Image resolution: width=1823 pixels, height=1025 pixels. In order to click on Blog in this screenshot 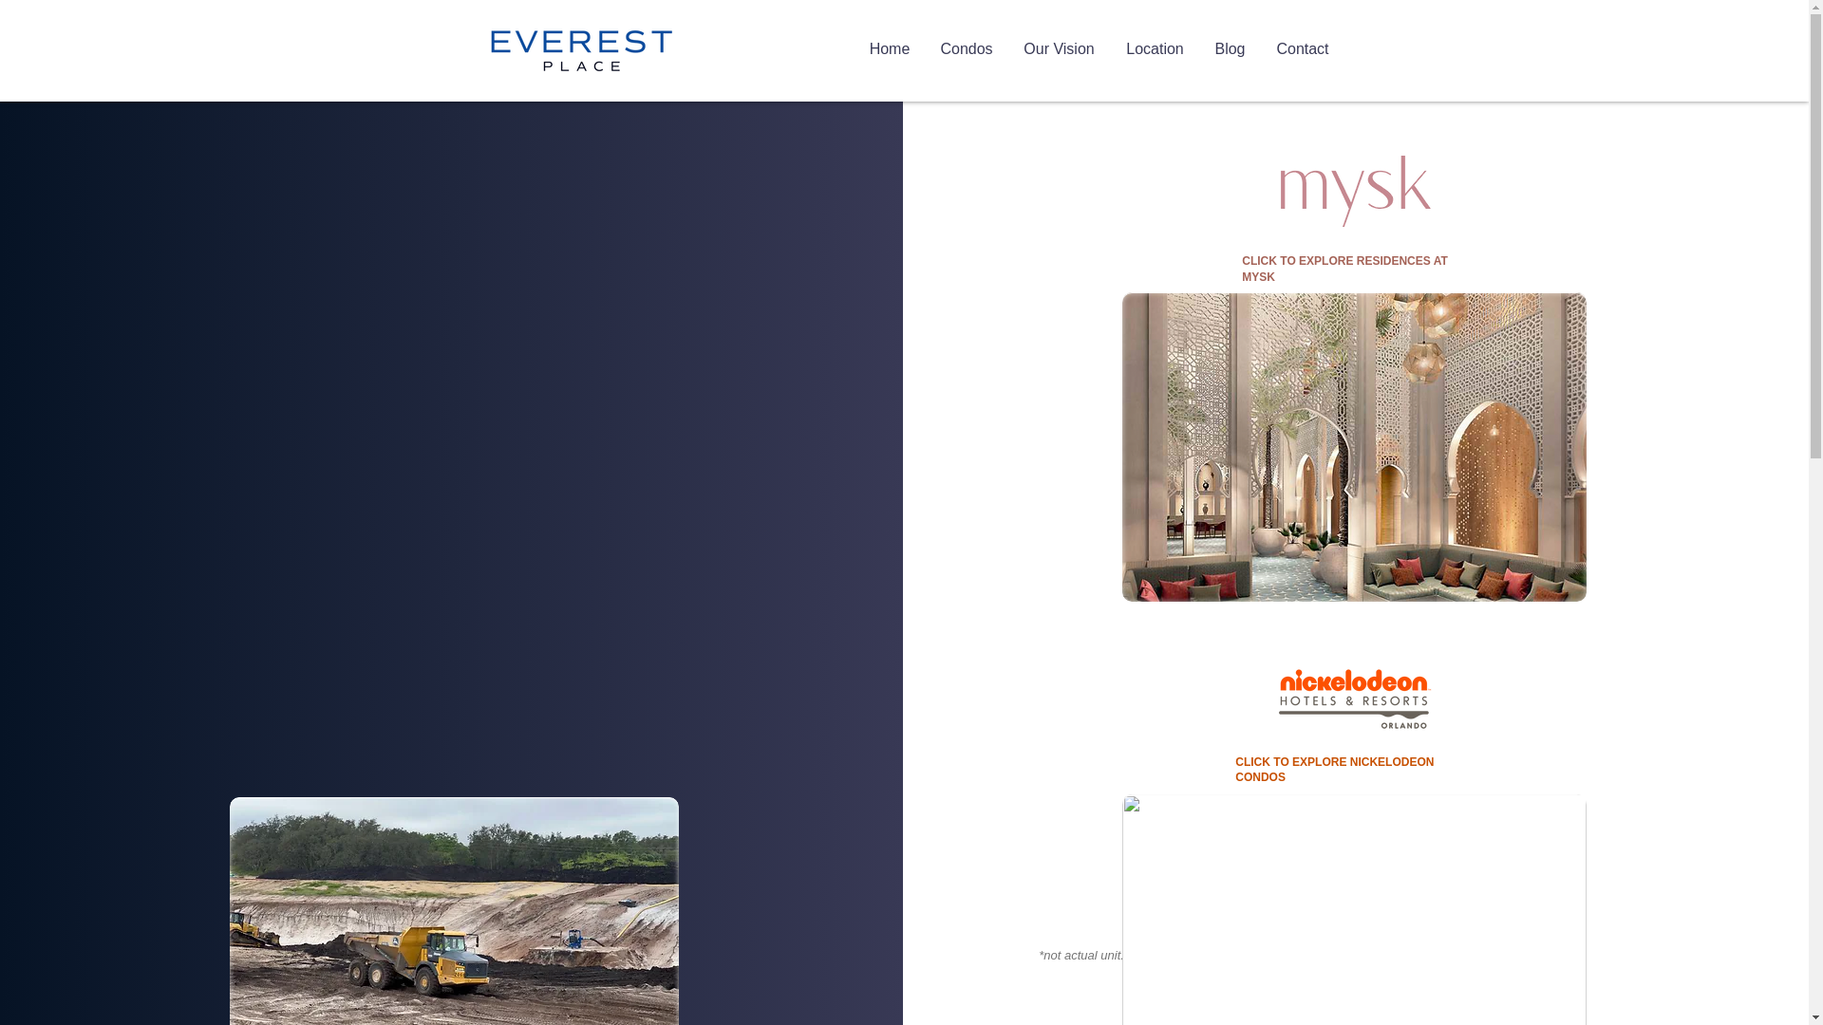, I will do `click(1231, 49)`.